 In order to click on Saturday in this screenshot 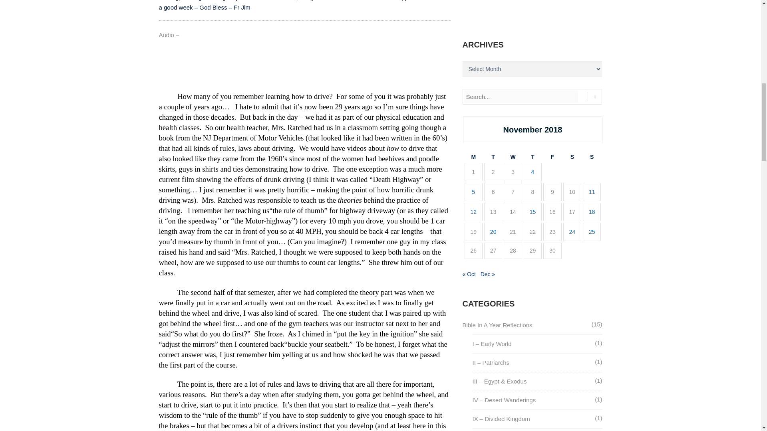, I will do `click(572, 157)`.